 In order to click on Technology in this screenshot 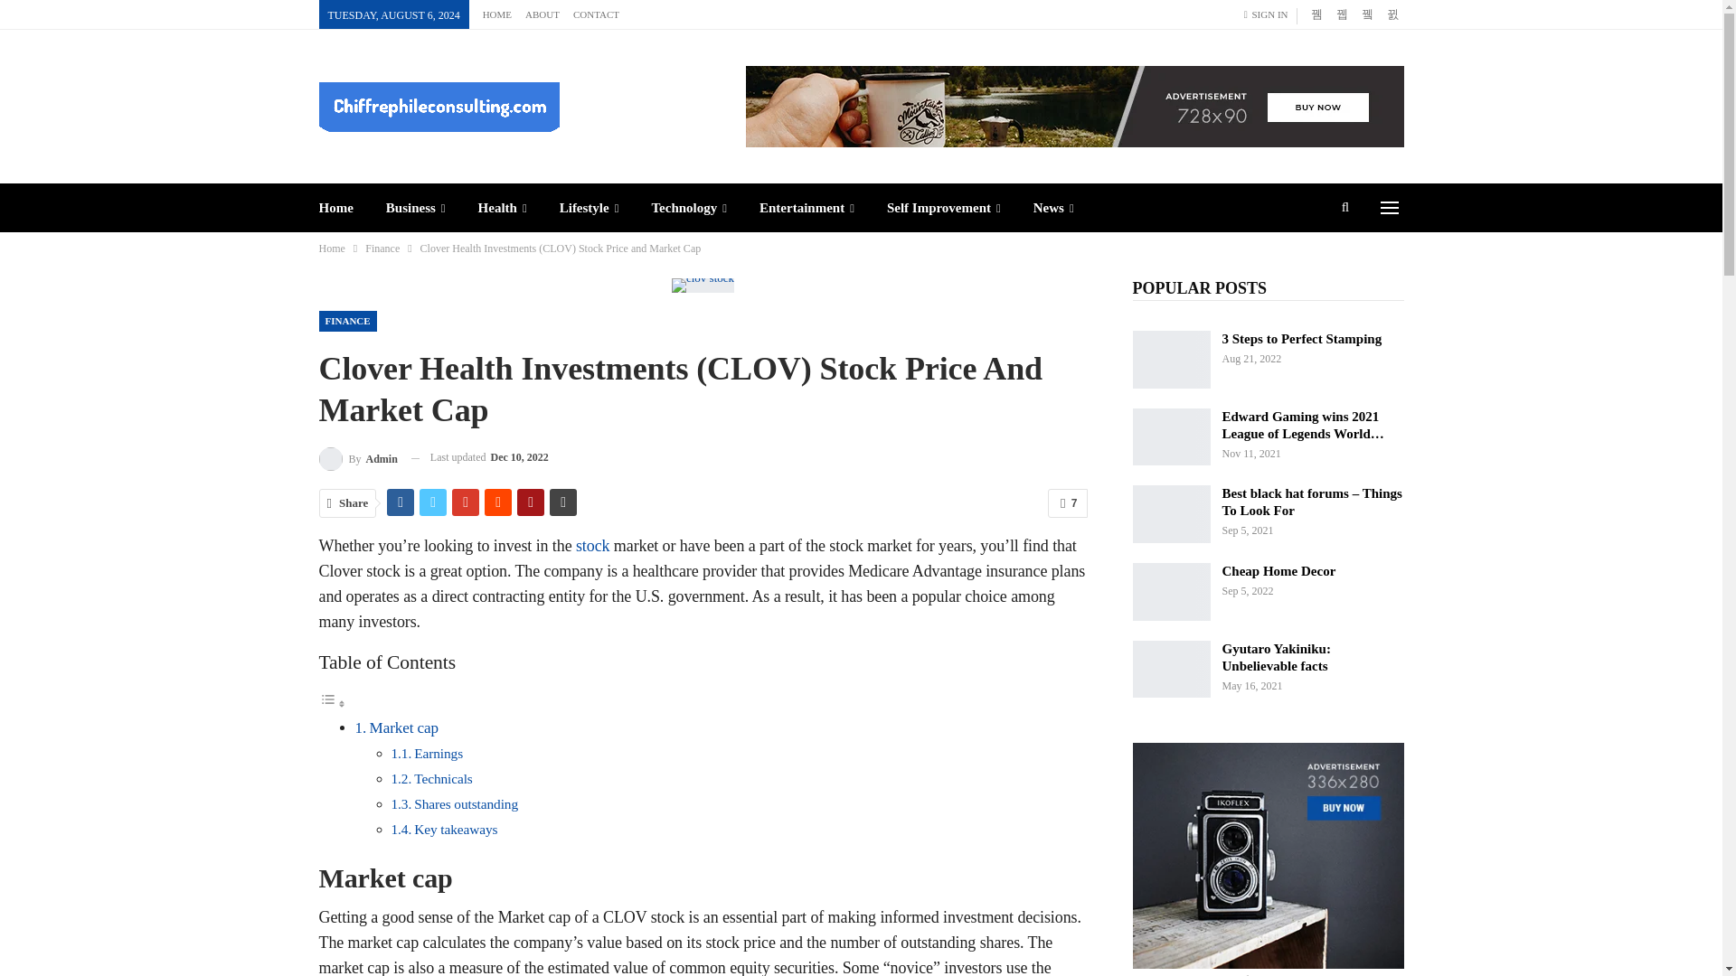, I will do `click(689, 208)`.